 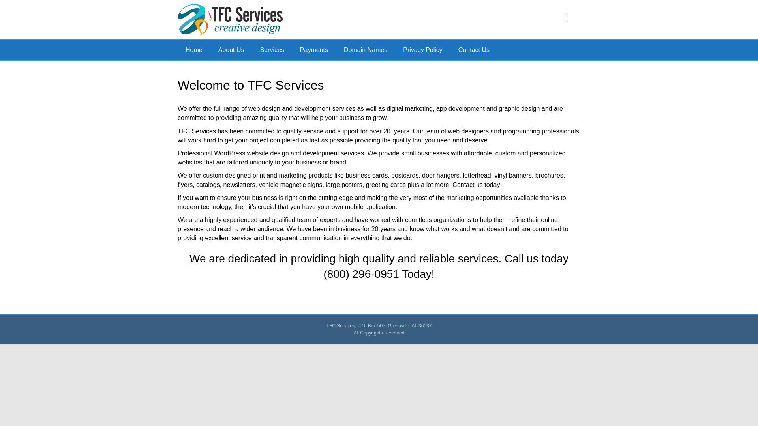 What do you see at coordinates (272, 50) in the screenshot?
I see `Services` at bounding box center [272, 50].